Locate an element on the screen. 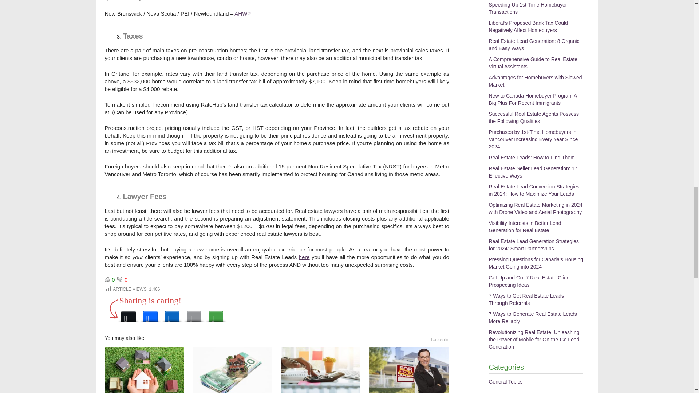  LinkedIn is located at coordinates (171, 314).